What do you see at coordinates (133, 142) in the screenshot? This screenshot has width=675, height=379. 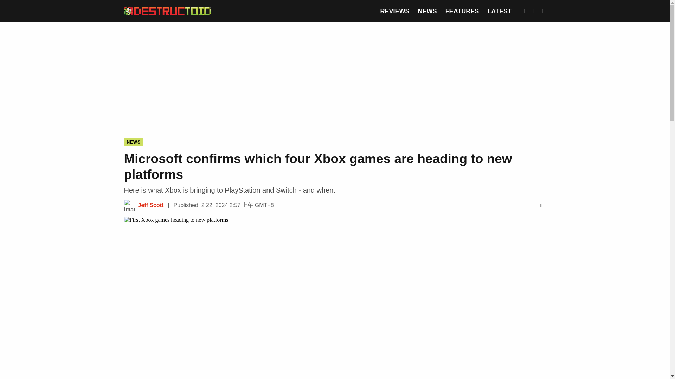 I see `NEWS` at bounding box center [133, 142].